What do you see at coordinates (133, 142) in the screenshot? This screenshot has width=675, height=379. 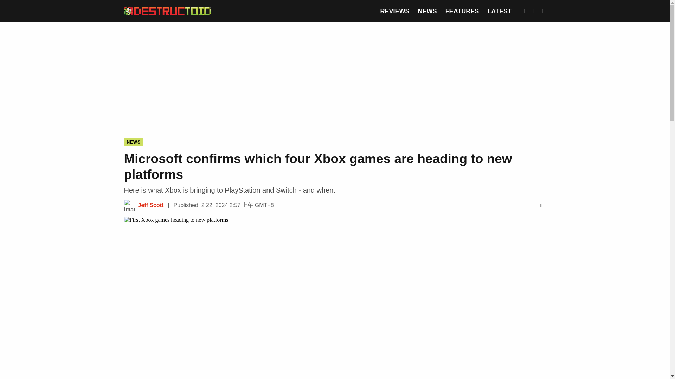 I see `NEWS` at bounding box center [133, 142].